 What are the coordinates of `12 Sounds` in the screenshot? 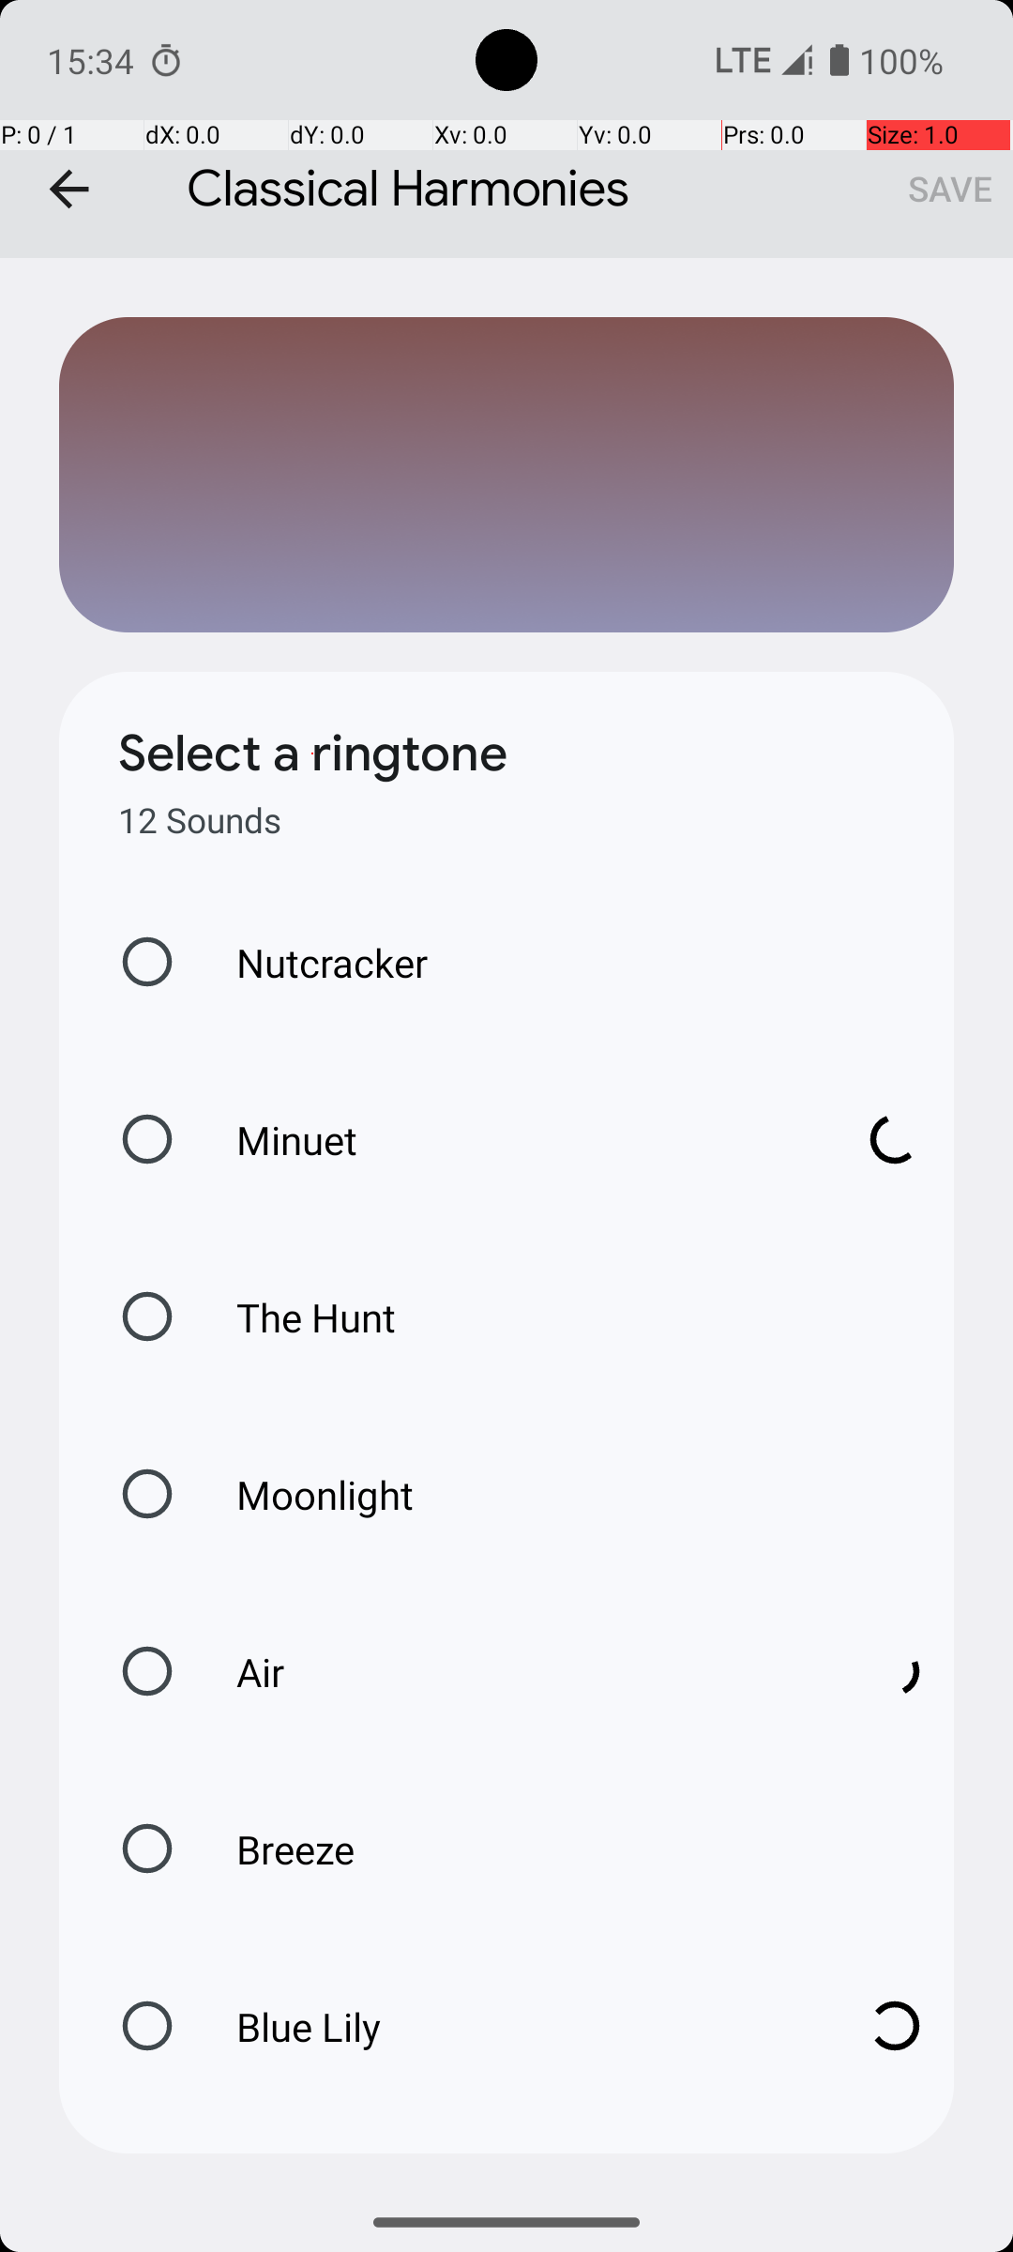 It's located at (200, 820).